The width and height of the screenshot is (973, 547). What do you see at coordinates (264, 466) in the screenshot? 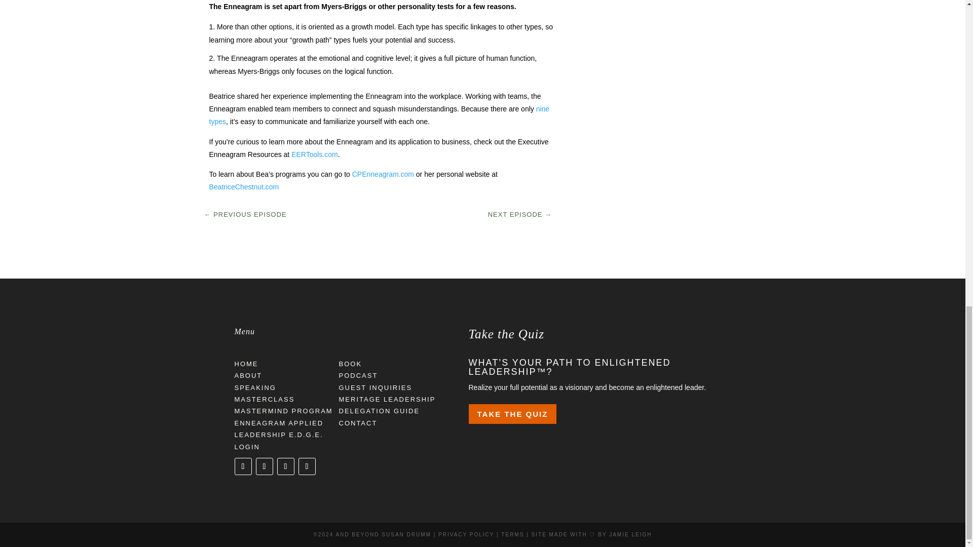
I see `Follow on Facebook` at bounding box center [264, 466].